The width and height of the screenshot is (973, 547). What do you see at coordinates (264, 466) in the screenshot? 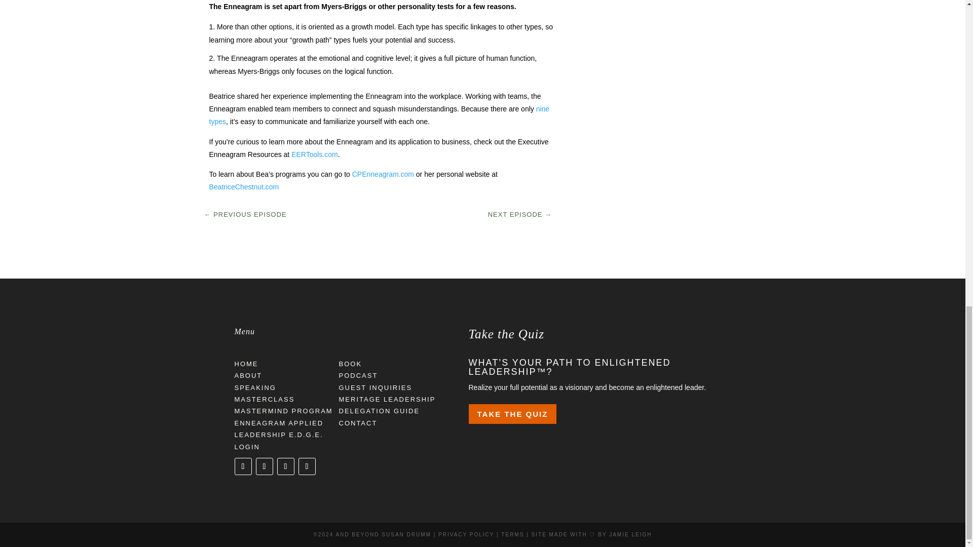
I see `Follow on Facebook` at bounding box center [264, 466].